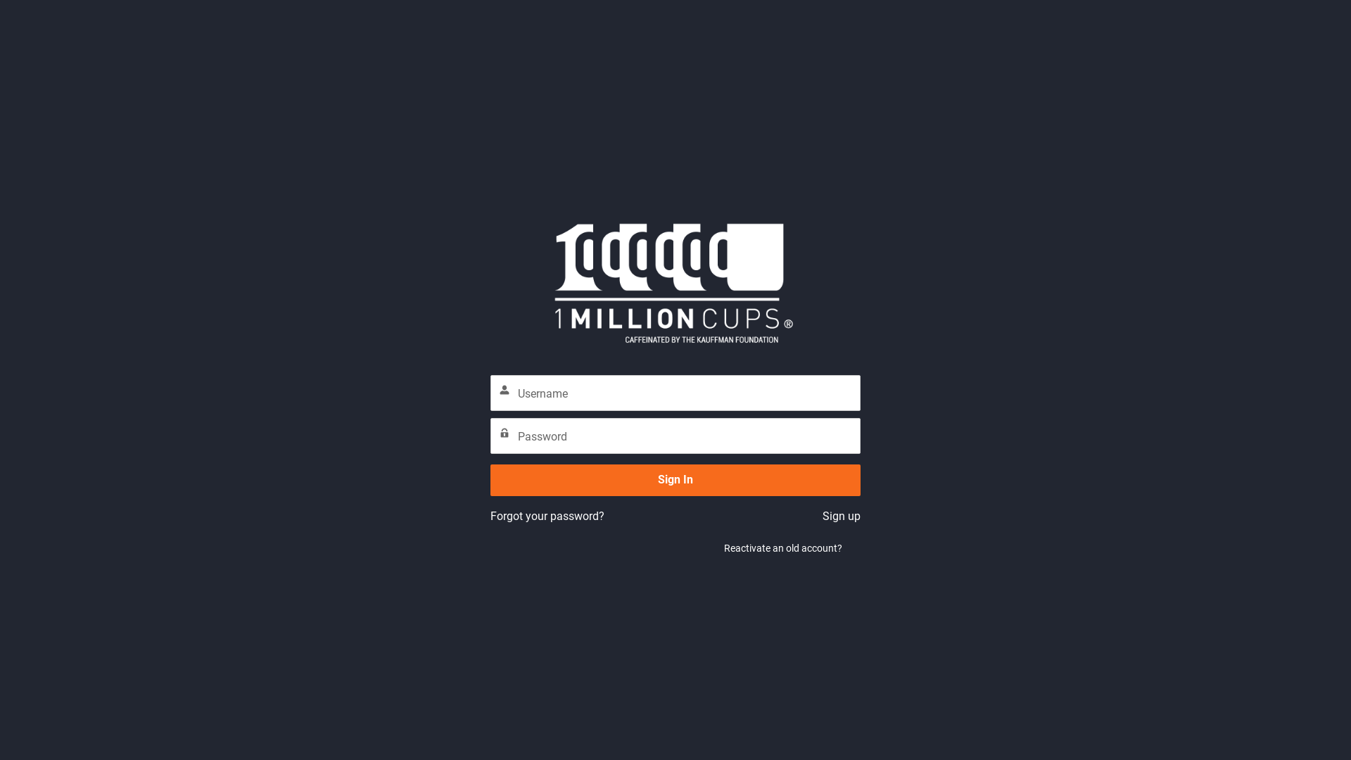 The height and width of the screenshot is (760, 1351). What do you see at coordinates (842, 517) in the screenshot?
I see `Sign up` at bounding box center [842, 517].